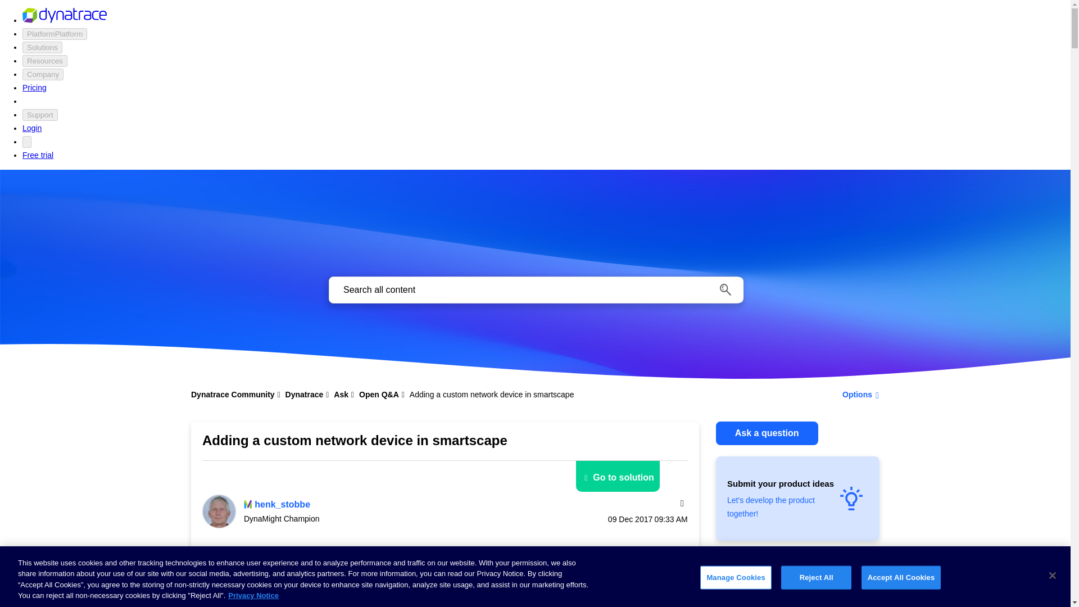 This screenshot has width=1079, height=607. I want to click on Hall of fame, so click(593, 78).